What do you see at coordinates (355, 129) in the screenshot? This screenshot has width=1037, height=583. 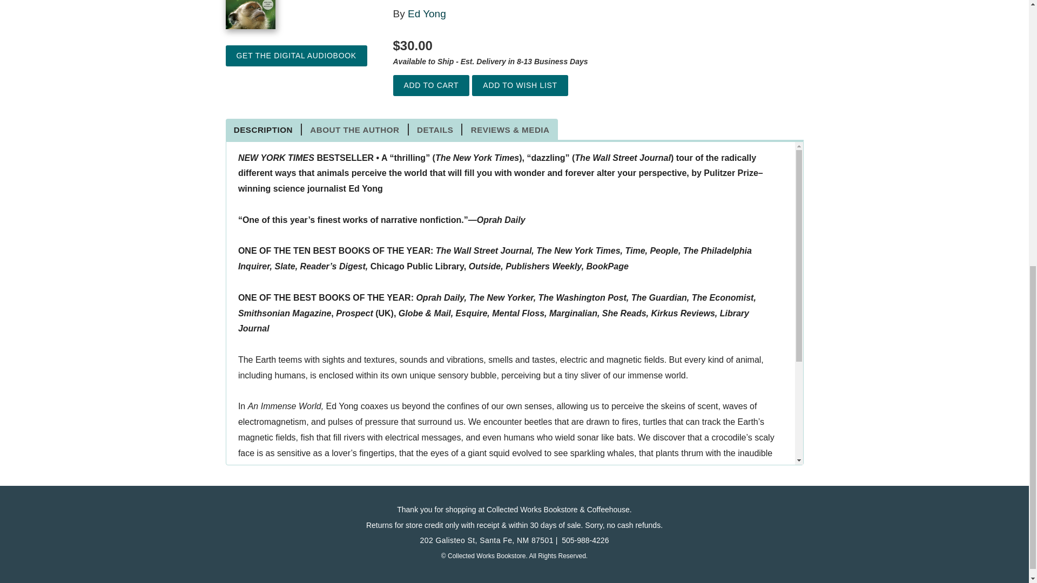 I see `ABOUT THE AUTHOR` at bounding box center [355, 129].